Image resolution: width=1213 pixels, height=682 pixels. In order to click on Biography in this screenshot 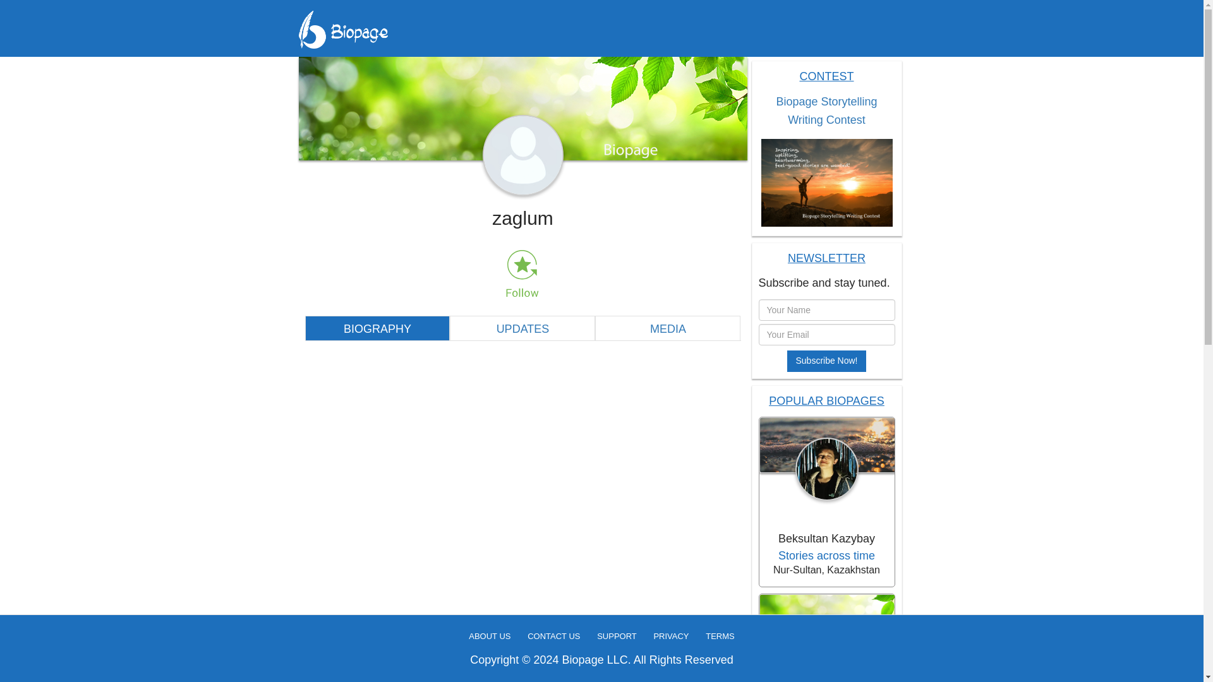, I will do `click(377, 328)`.